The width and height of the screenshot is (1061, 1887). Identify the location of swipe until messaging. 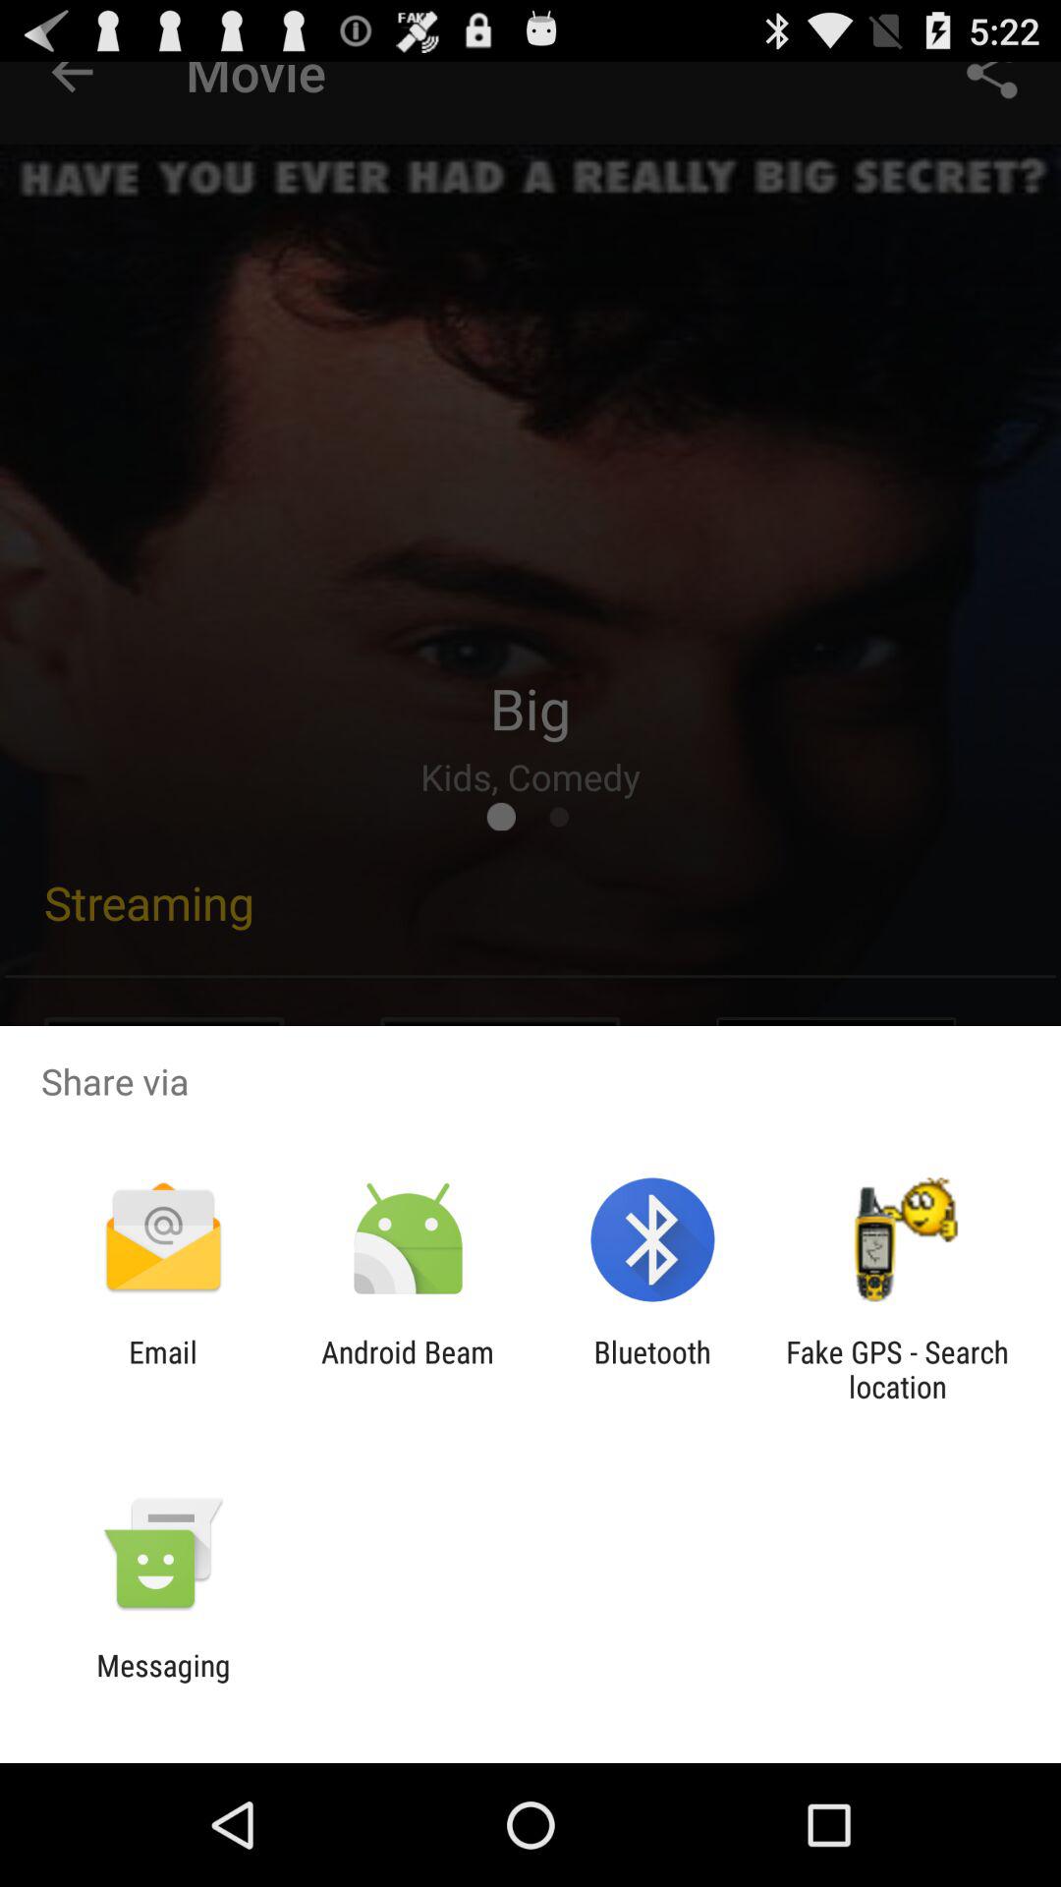
(163, 1683).